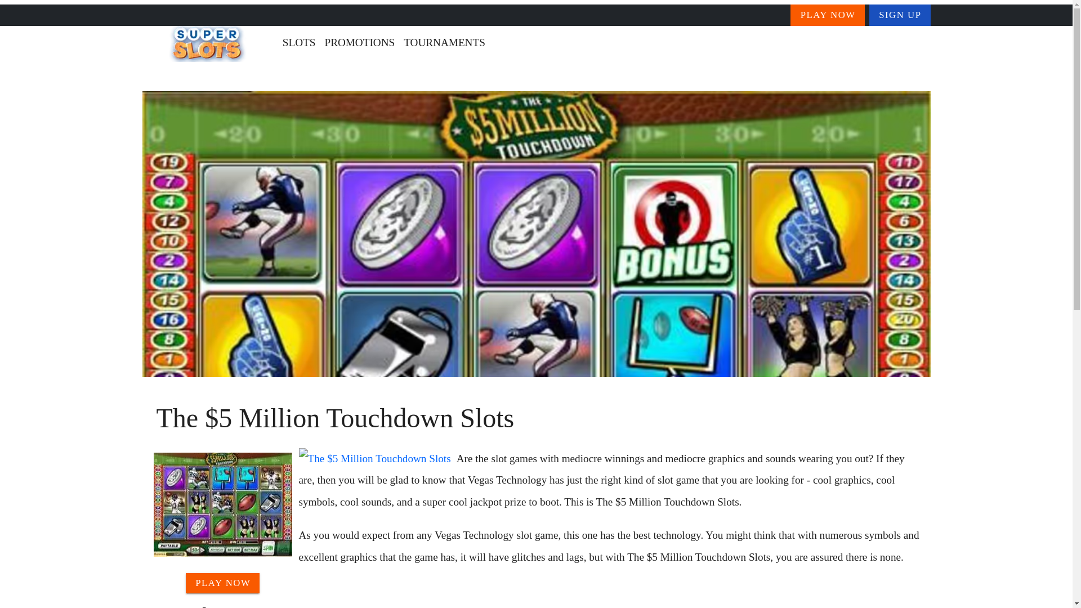  Describe the element at coordinates (260, 77) in the screenshot. I see `Video` at that location.